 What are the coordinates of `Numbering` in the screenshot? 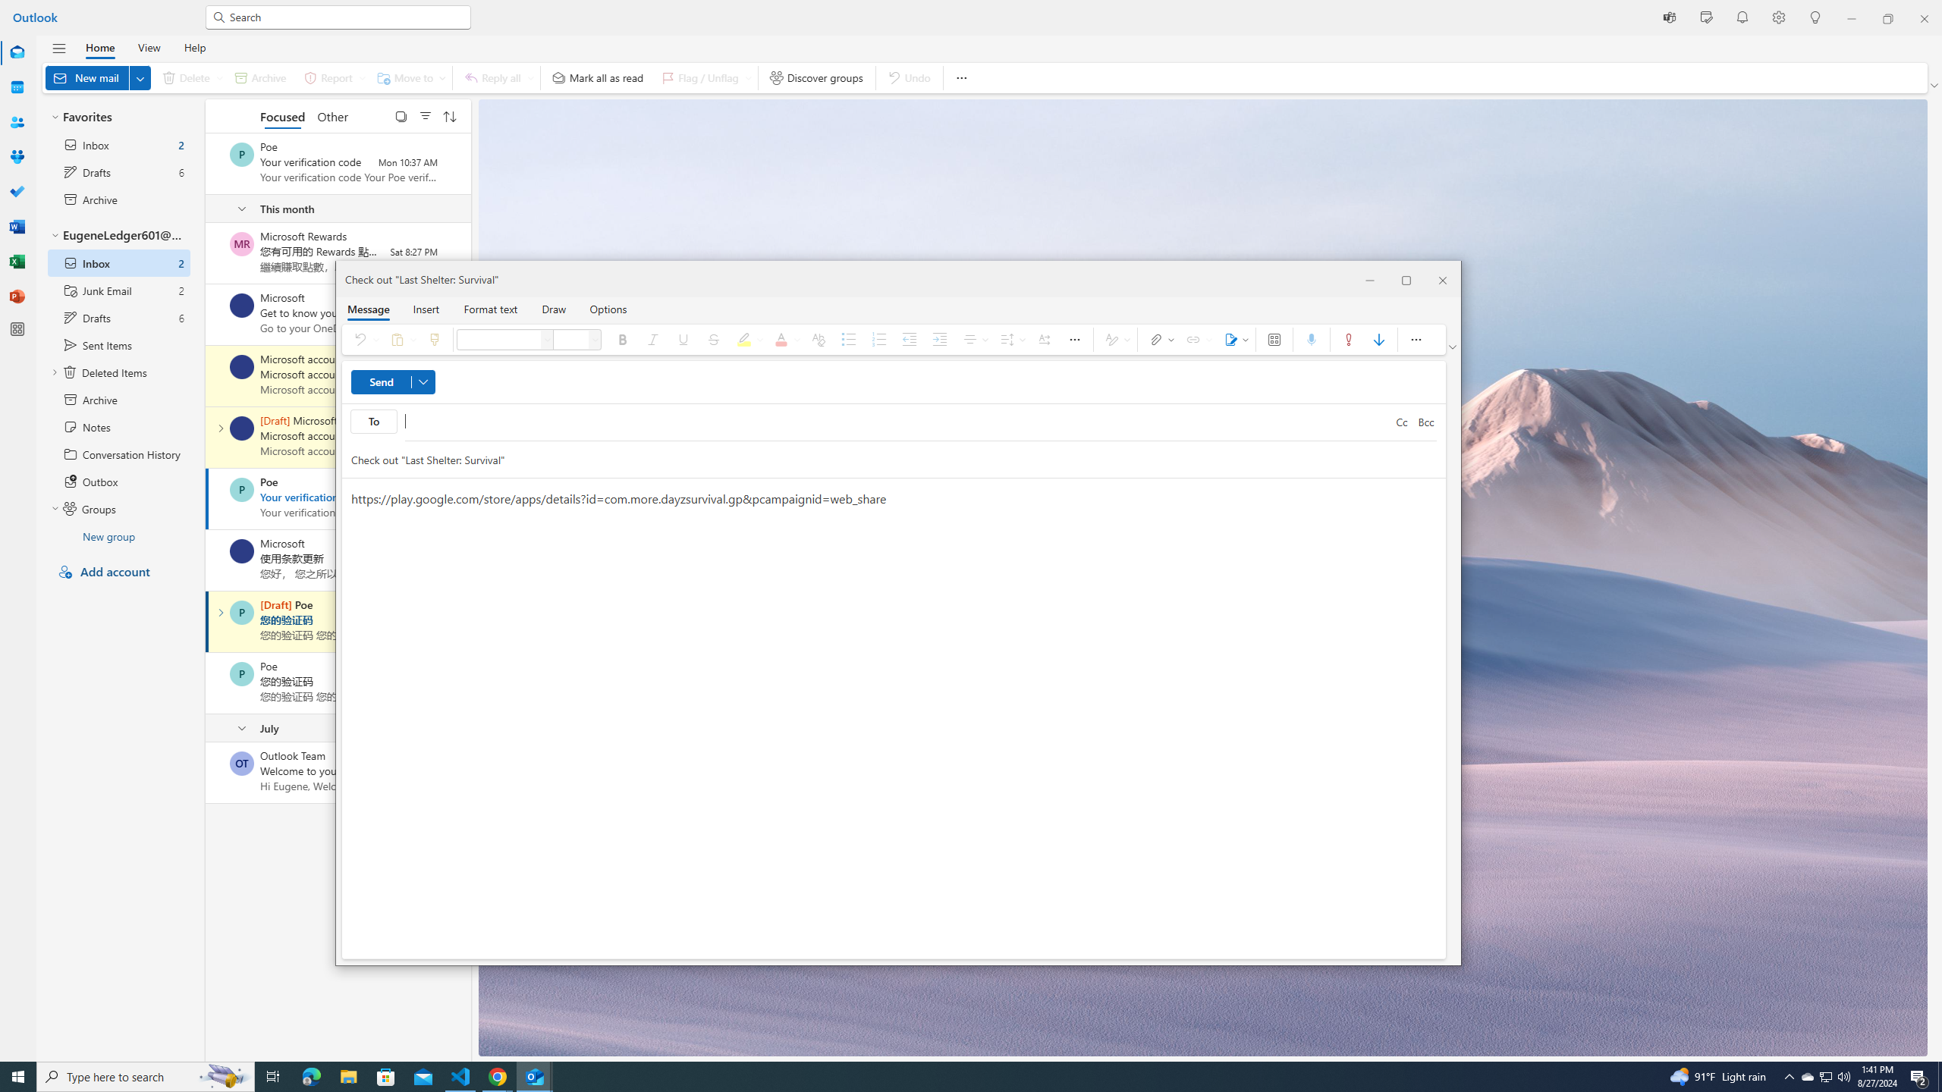 It's located at (880, 340).